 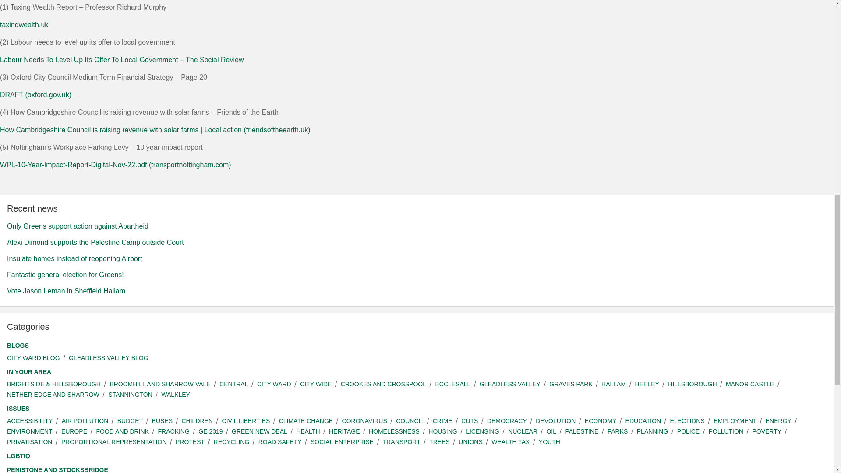 I want to click on CITY WIDE, so click(x=315, y=384).